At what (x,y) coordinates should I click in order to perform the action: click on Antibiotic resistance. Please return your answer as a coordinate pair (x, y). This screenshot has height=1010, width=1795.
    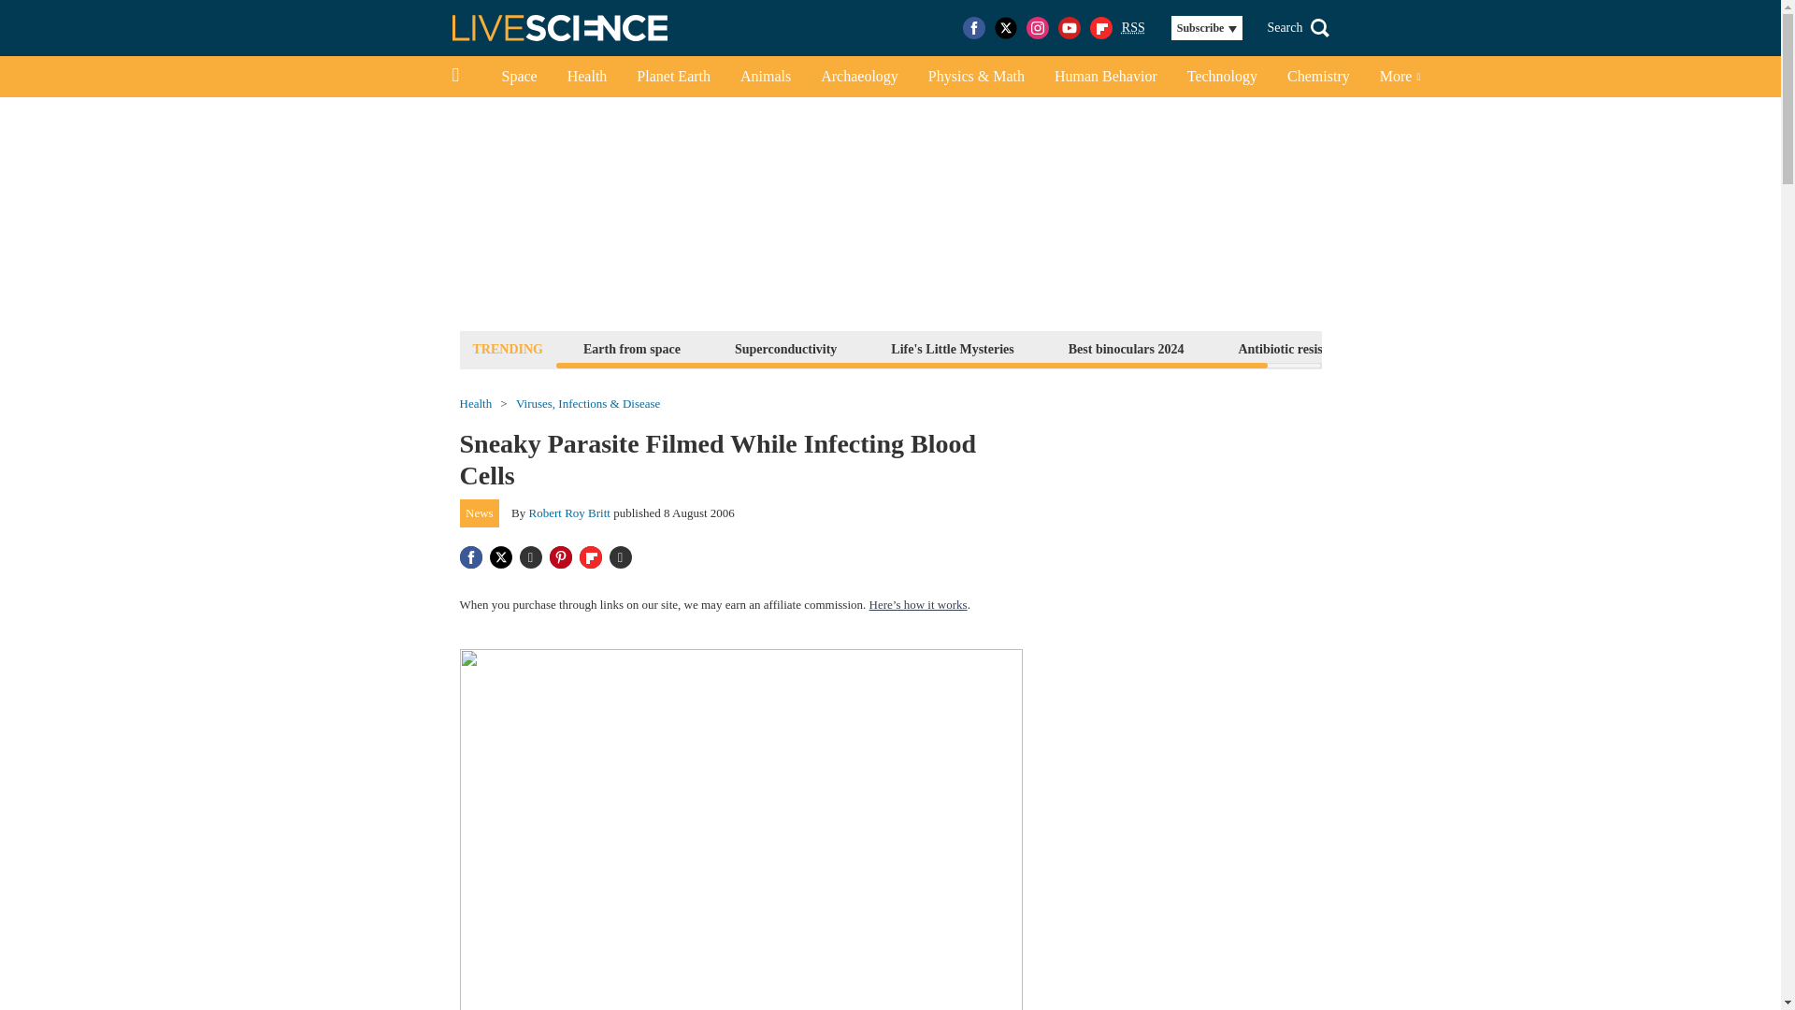
    Looking at the image, I should click on (1295, 348).